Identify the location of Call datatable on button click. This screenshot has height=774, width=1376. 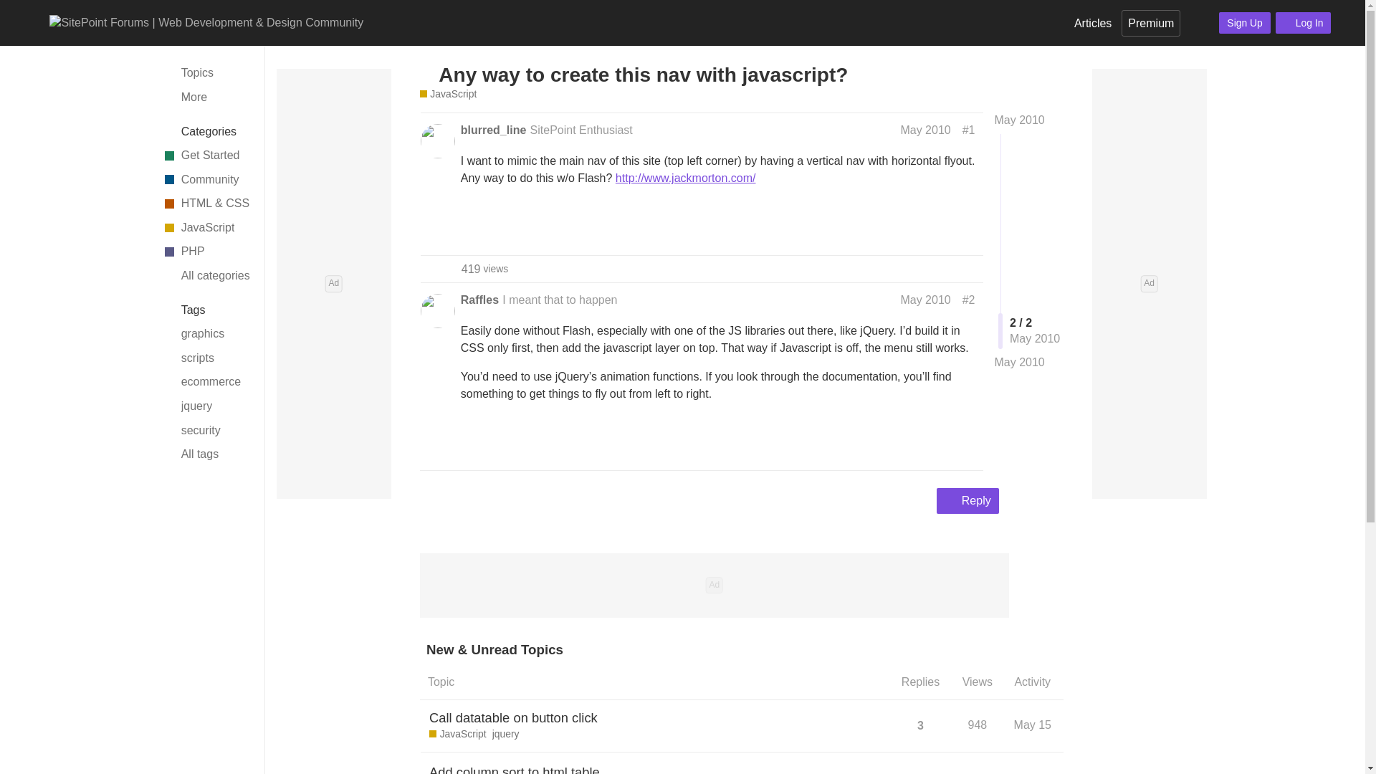
(513, 718).